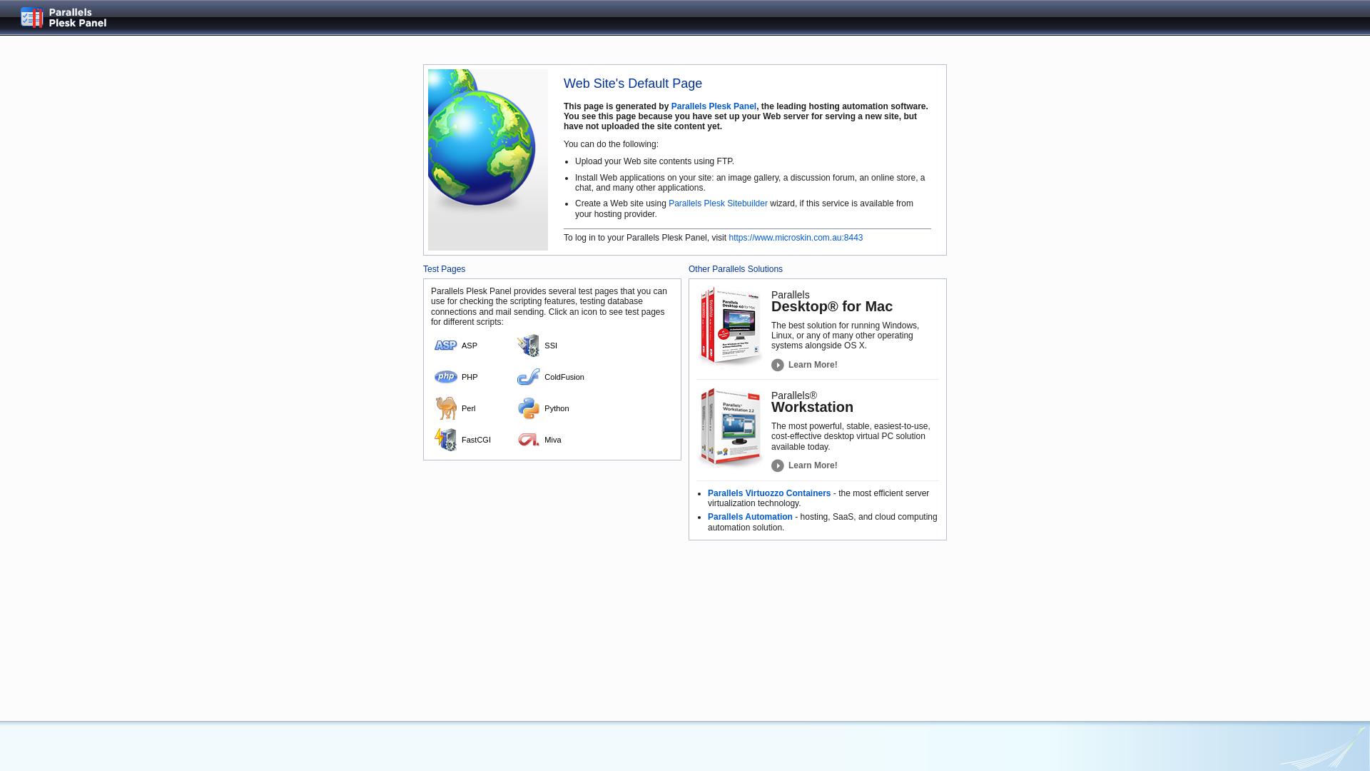  What do you see at coordinates (473, 346) in the screenshot?
I see `ASP` at bounding box center [473, 346].